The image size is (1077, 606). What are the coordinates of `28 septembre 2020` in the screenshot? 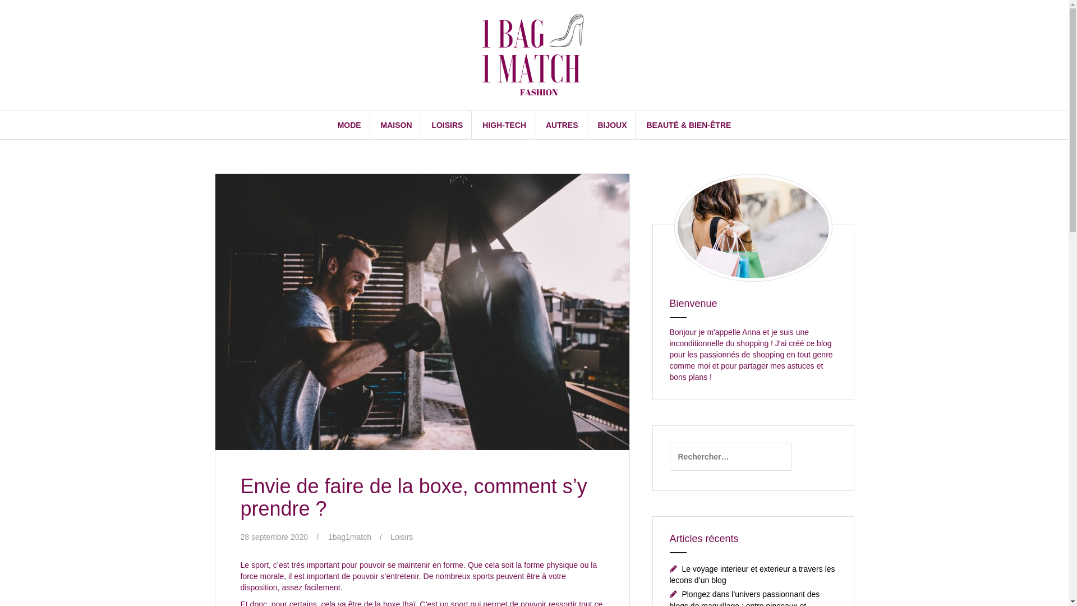 It's located at (274, 537).